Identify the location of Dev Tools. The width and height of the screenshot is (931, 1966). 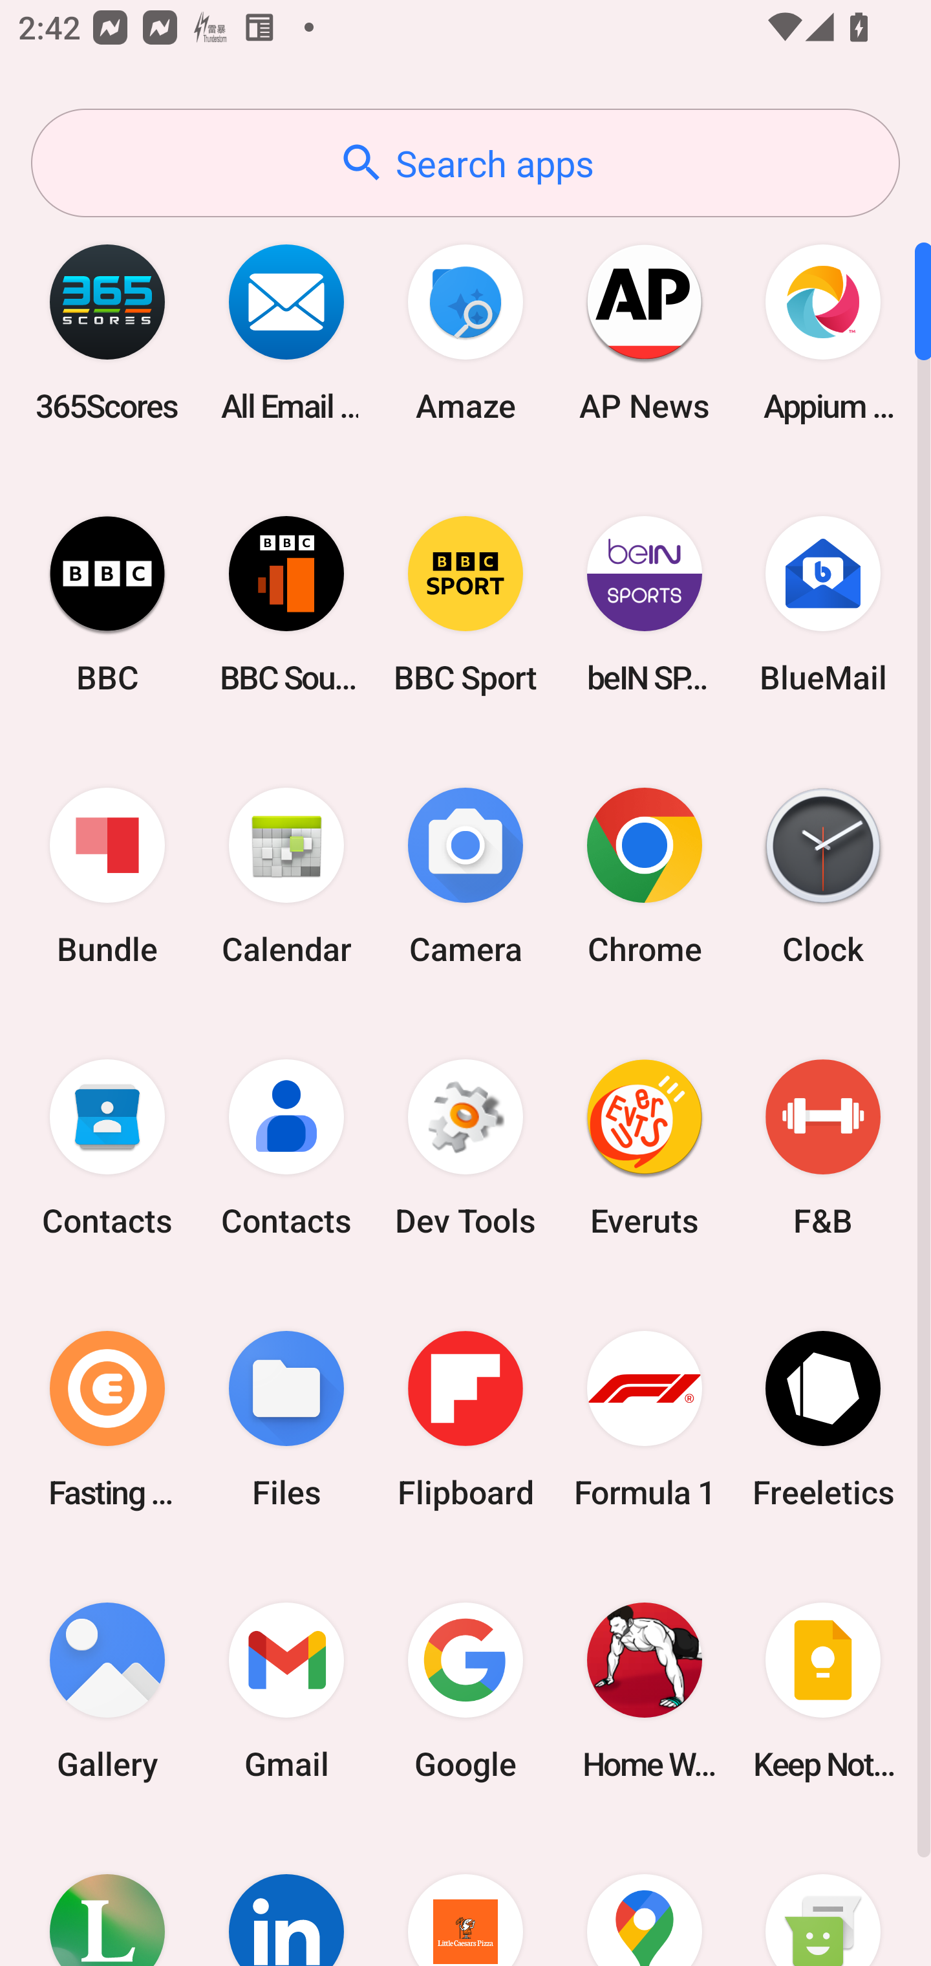
(465, 1148).